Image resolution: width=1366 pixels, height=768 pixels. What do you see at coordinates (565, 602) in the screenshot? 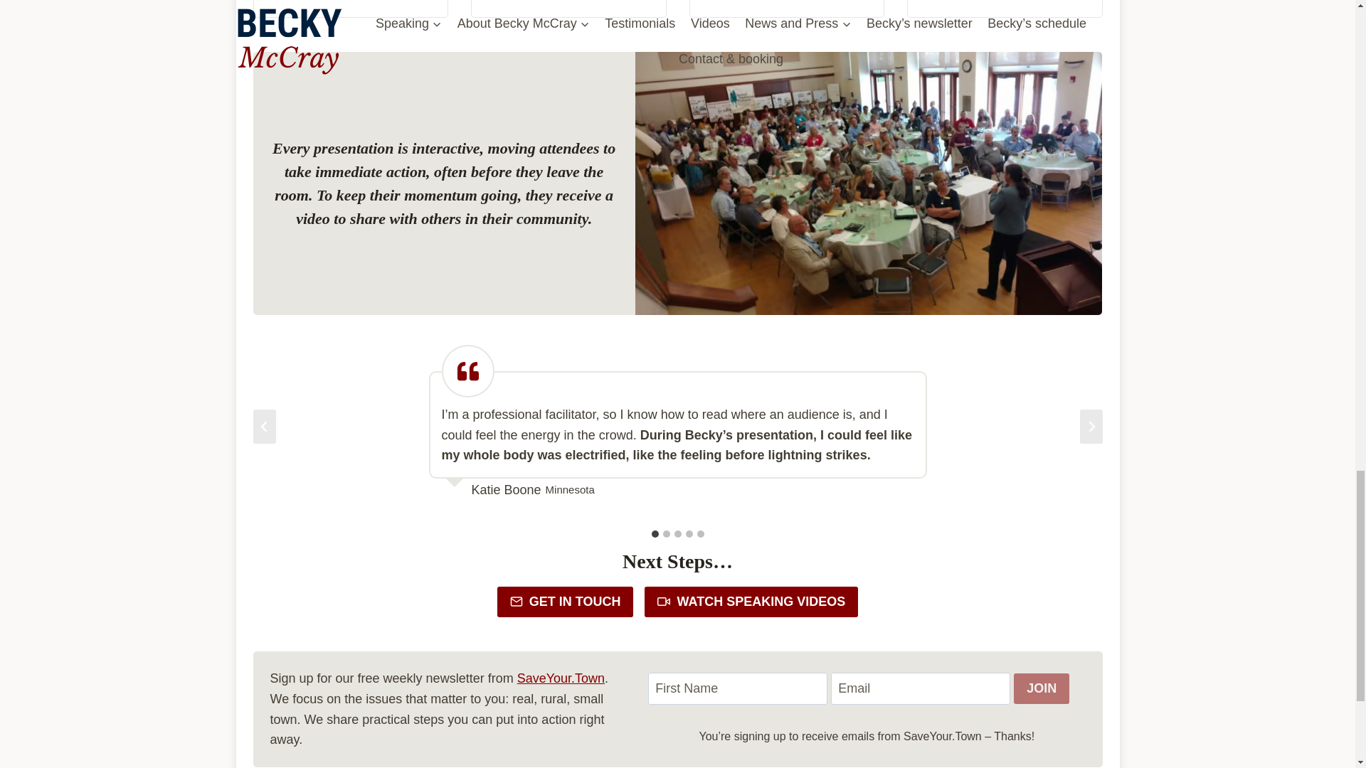
I see `GET IN TOUCH` at bounding box center [565, 602].